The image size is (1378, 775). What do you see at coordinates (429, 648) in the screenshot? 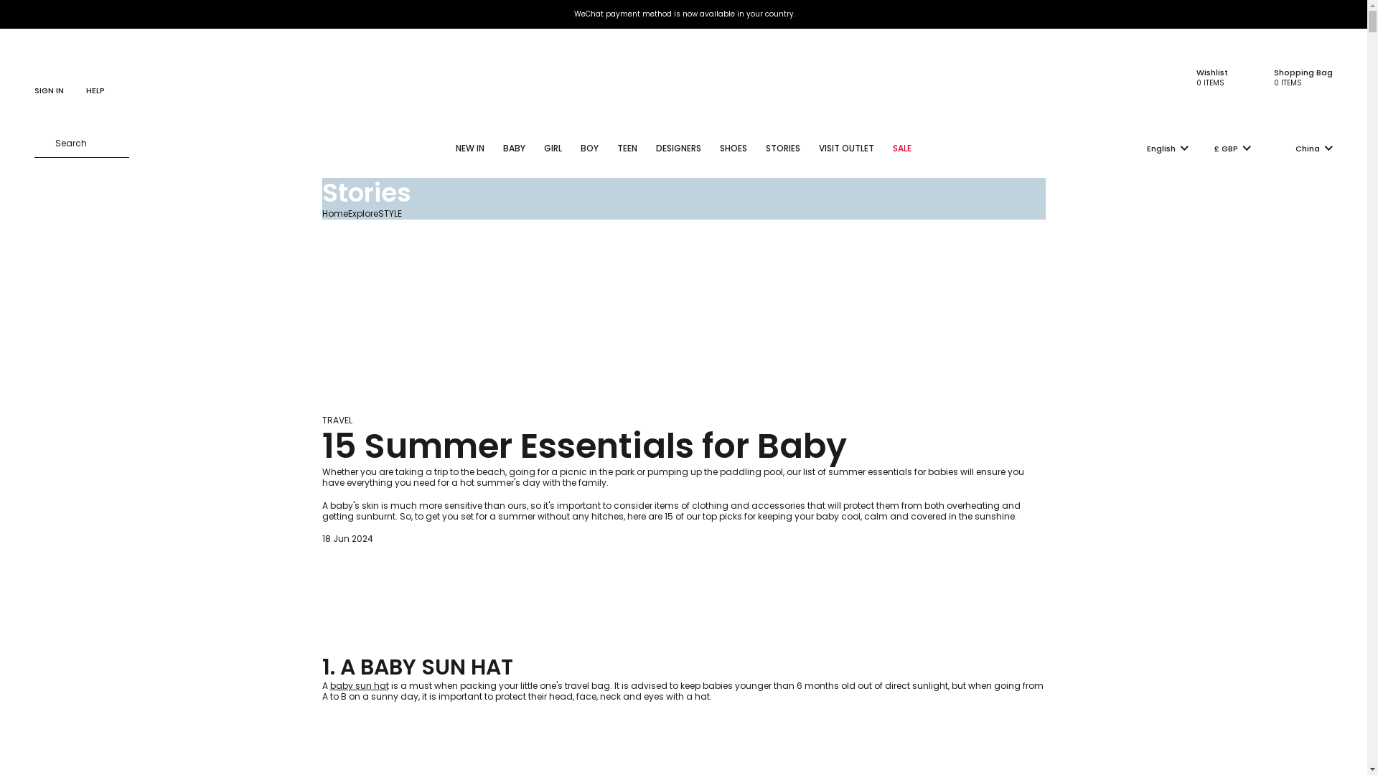
I see `SALE` at bounding box center [429, 648].